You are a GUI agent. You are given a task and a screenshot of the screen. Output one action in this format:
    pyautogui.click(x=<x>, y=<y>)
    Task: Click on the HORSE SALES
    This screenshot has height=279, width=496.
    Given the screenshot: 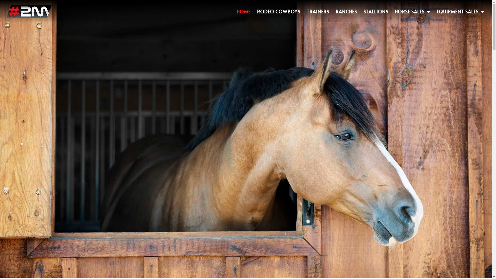 What is the action you would take?
    pyautogui.click(x=412, y=12)
    